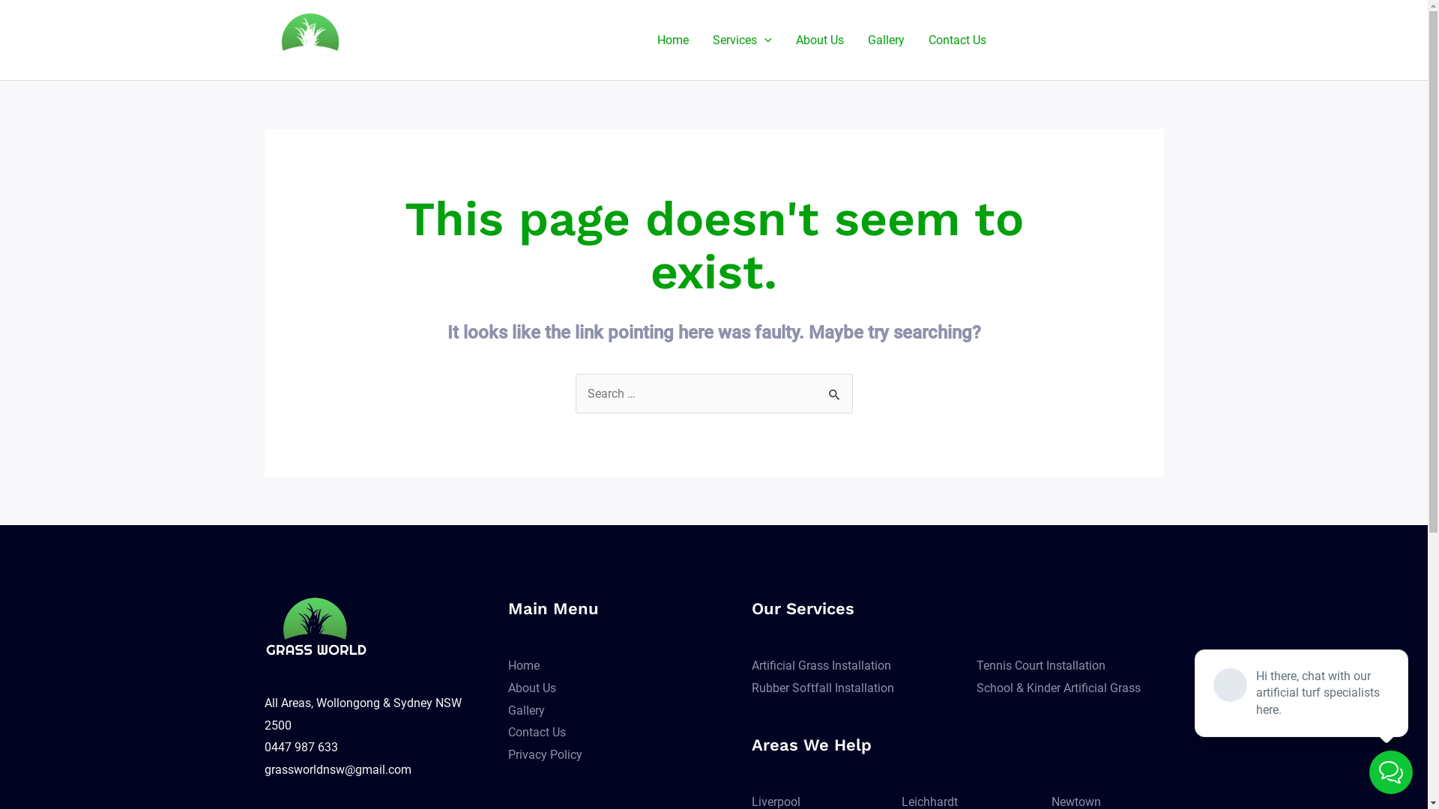 This screenshot has width=1439, height=809. I want to click on Gallery, so click(886, 40).